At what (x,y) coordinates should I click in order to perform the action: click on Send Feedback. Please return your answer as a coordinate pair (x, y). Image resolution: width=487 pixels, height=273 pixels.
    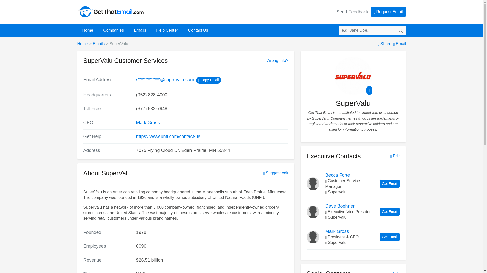
    Looking at the image, I should click on (353, 12).